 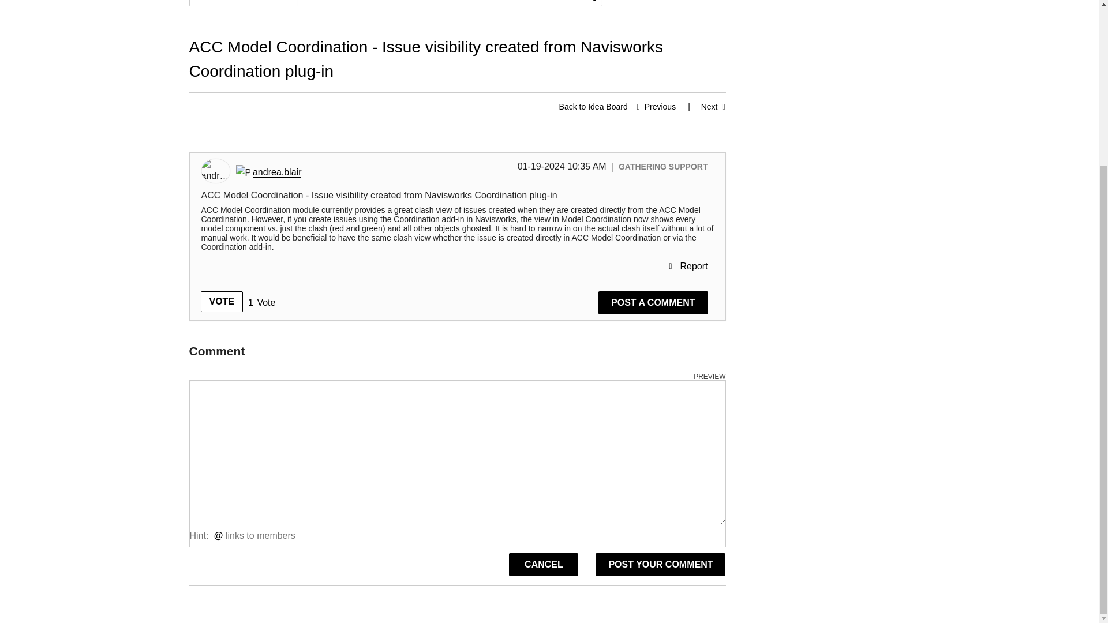 I want to click on POST A COMMENT, so click(x=653, y=303).